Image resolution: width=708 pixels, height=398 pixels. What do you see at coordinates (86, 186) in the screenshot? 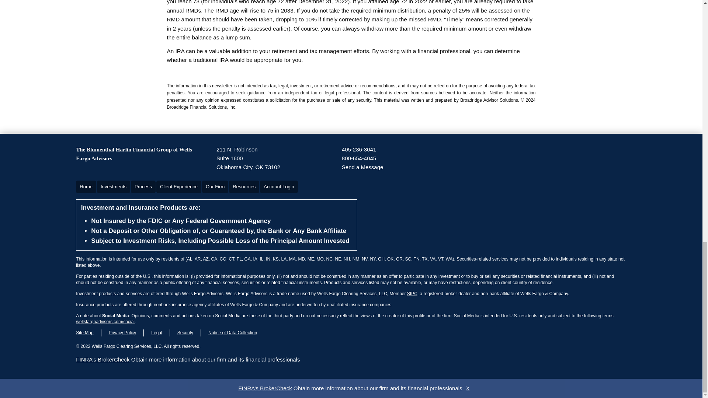
I see `405-236-3041` at bounding box center [86, 186].